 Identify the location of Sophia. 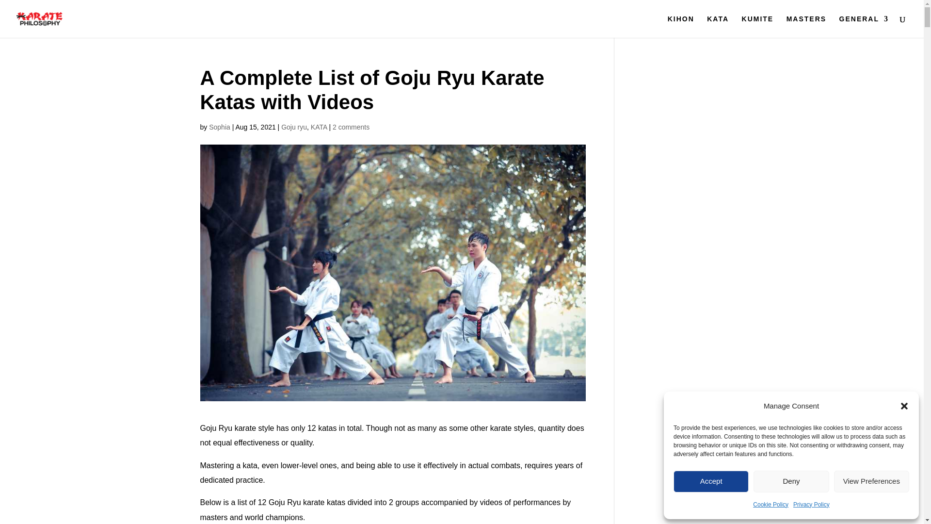
(219, 127).